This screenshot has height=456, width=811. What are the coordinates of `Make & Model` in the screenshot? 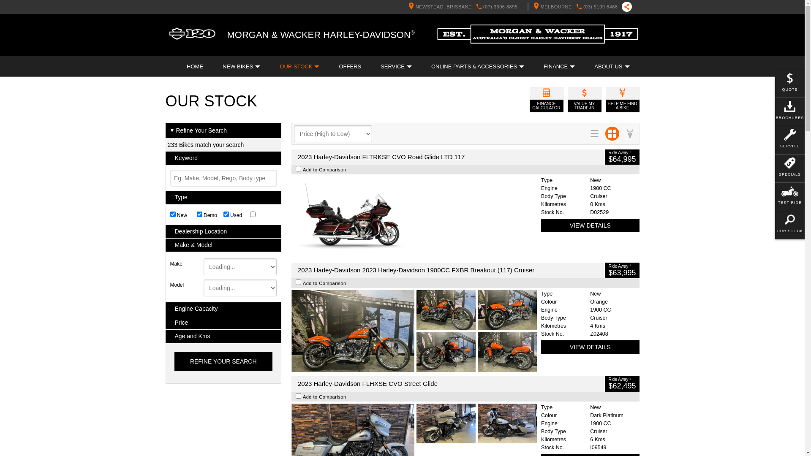 It's located at (224, 245).